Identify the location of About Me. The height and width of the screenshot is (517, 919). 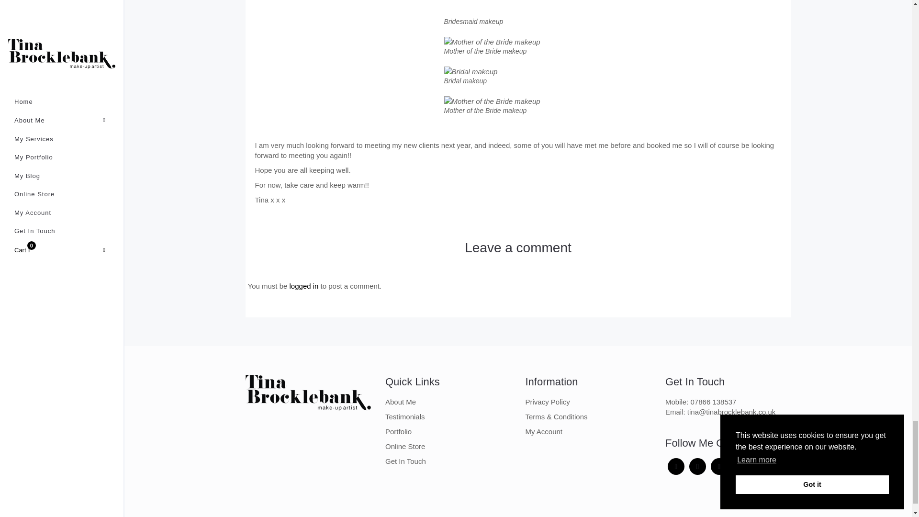
(400, 401).